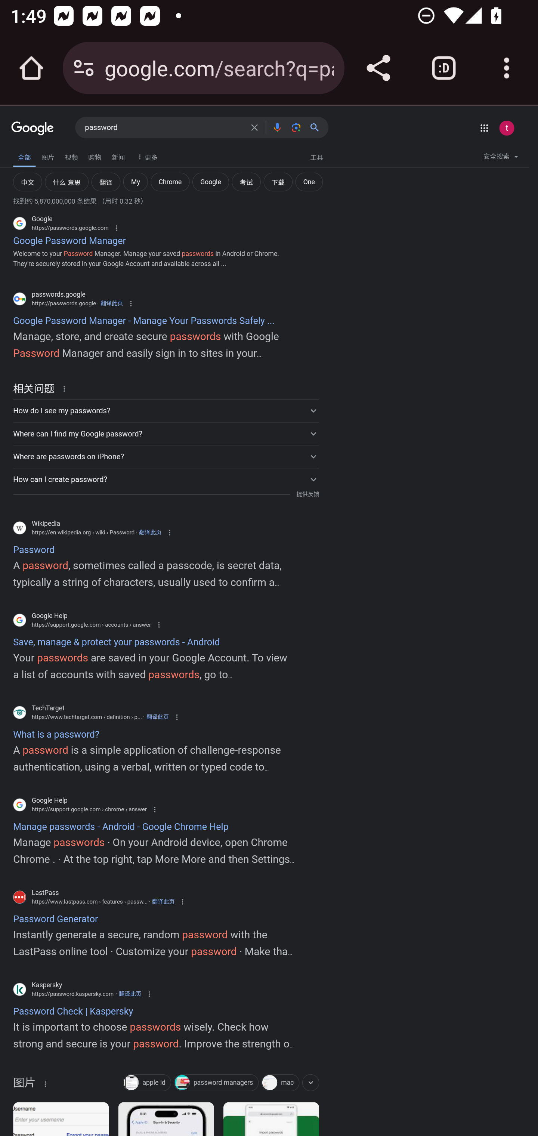 The height and width of the screenshot is (1136, 538). Describe the element at coordinates (105, 181) in the screenshot. I see `添加“翻译” 翻译` at that location.